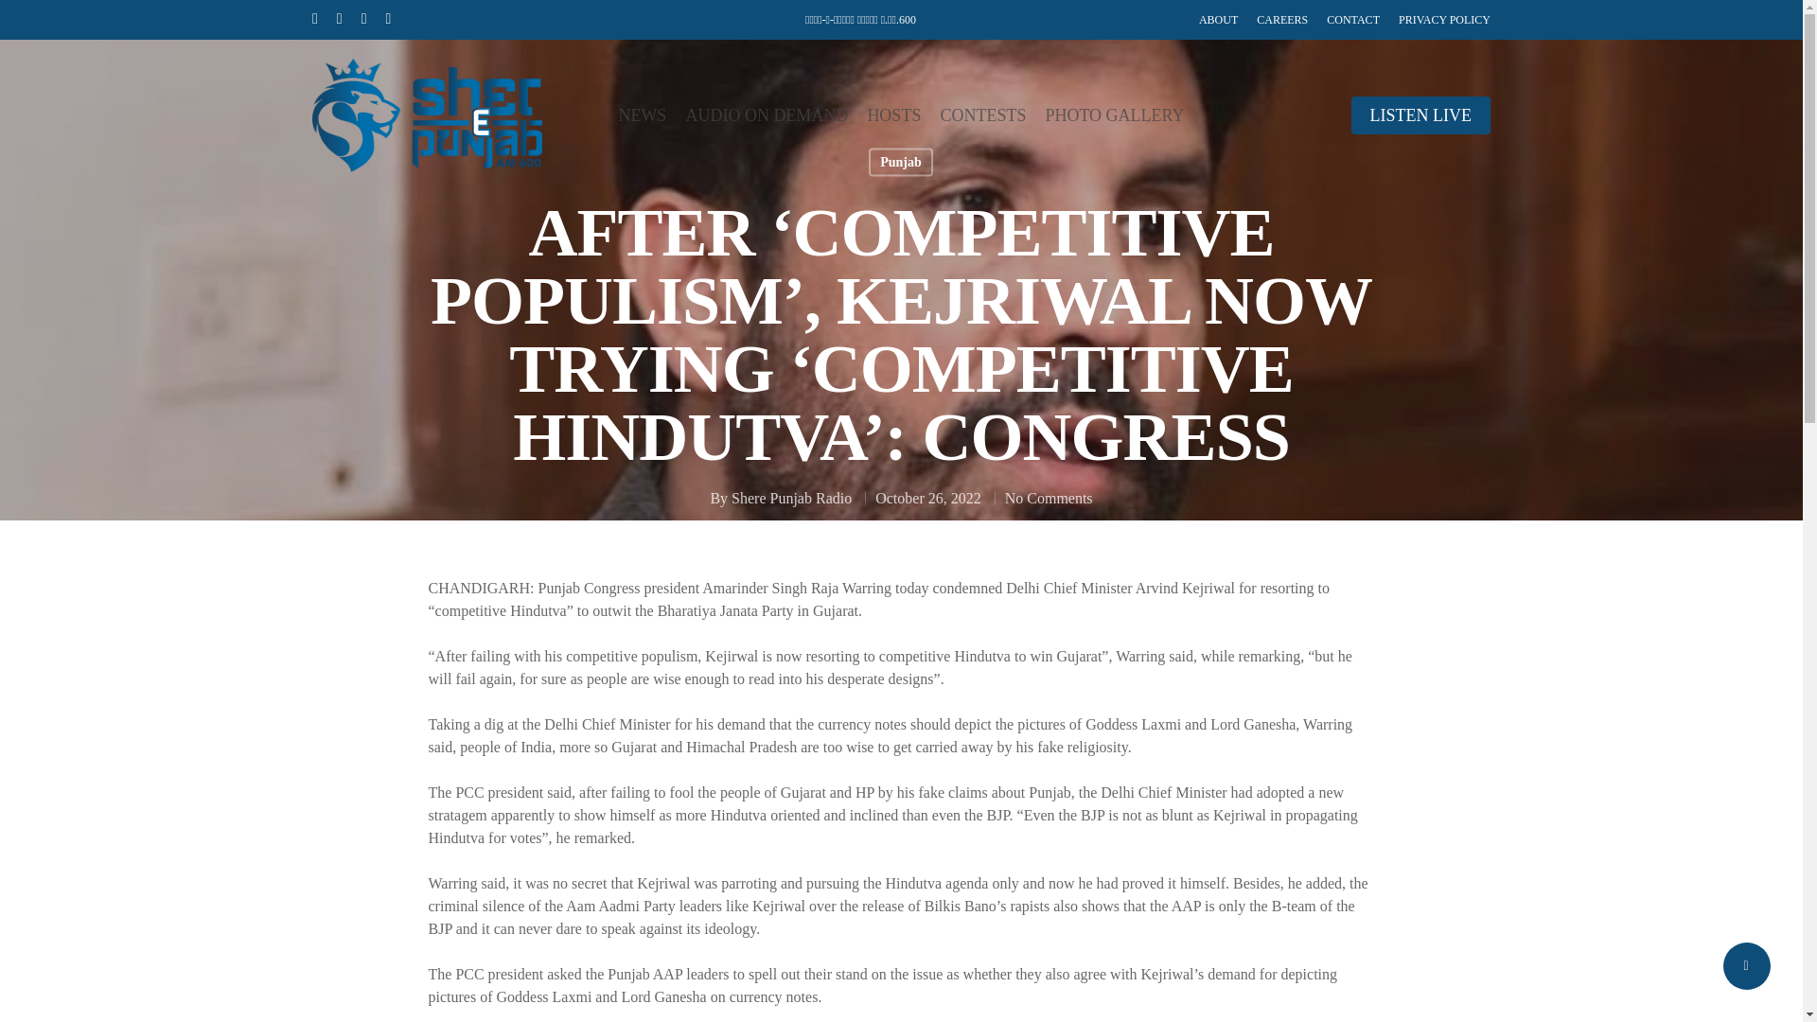 This screenshot has height=1022, width=1817. What do you see at coordinates (1282, 19) in the screenshot?
I see `CAREERS` at bounding box center [1282, 19].